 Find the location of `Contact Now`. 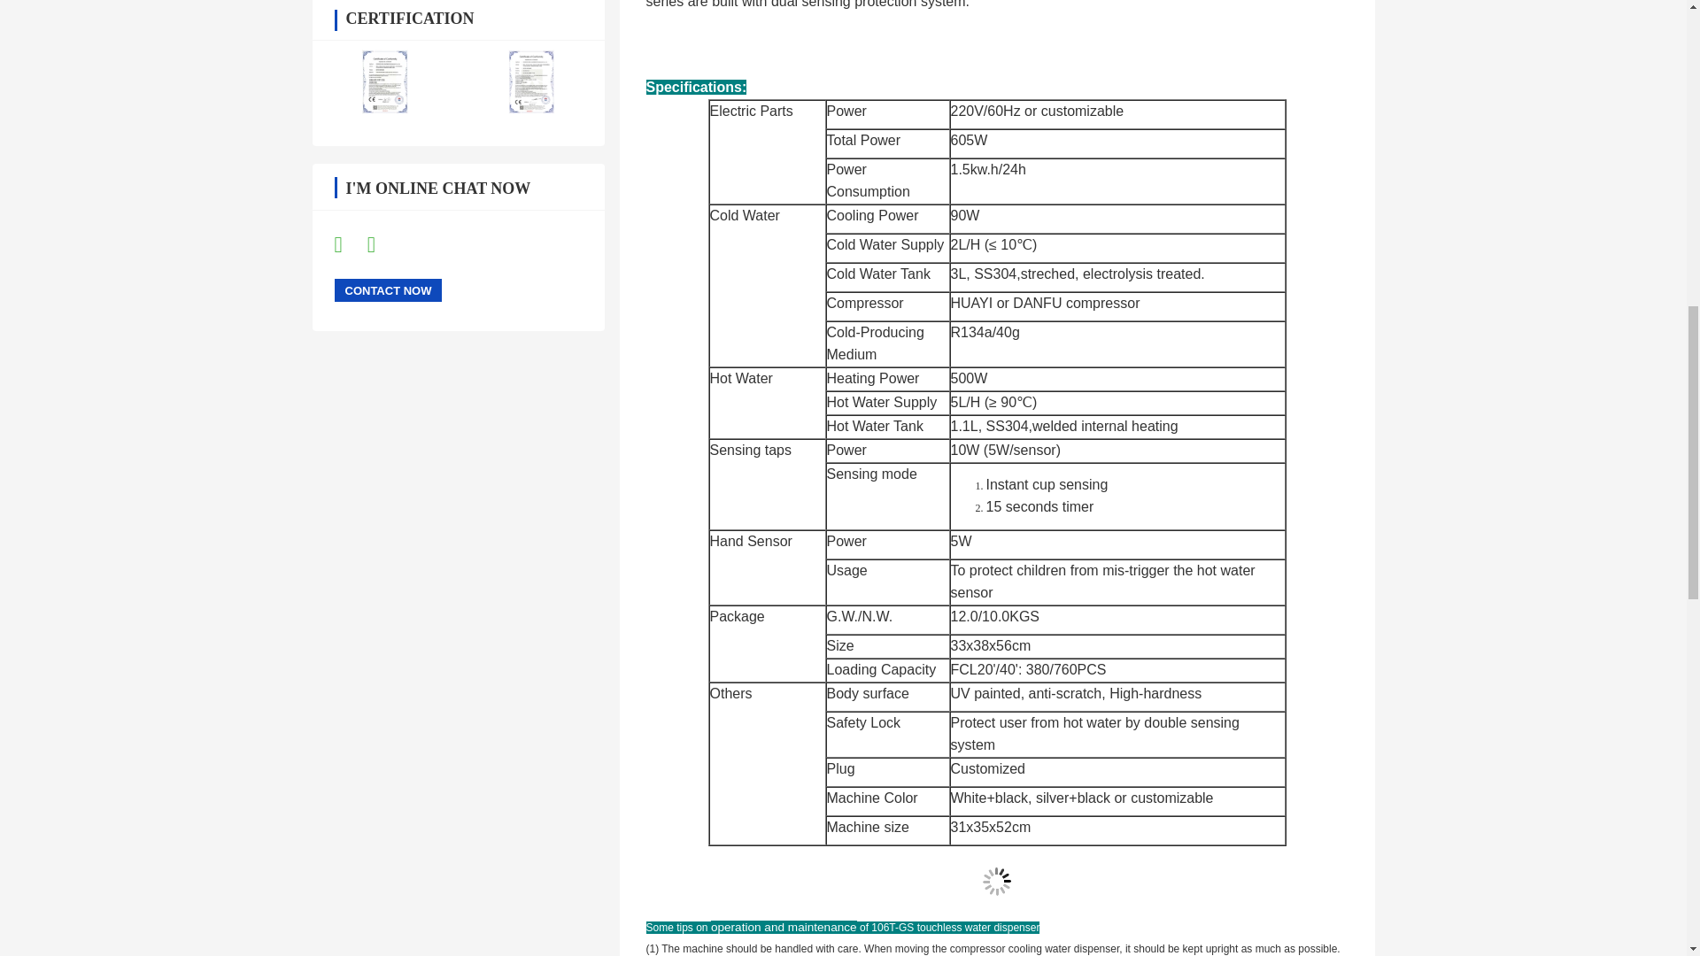

Contact Now is located at coordinates (388, 290).